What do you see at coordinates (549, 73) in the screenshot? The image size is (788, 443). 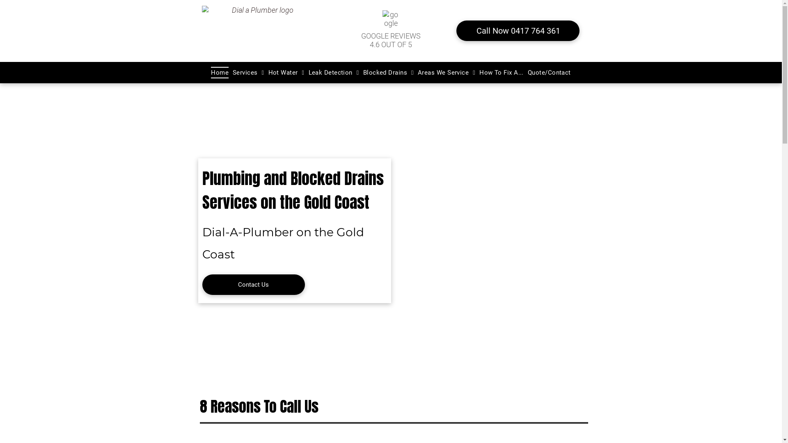 I see `Quote/Contact` at bounding box center [549, 73].